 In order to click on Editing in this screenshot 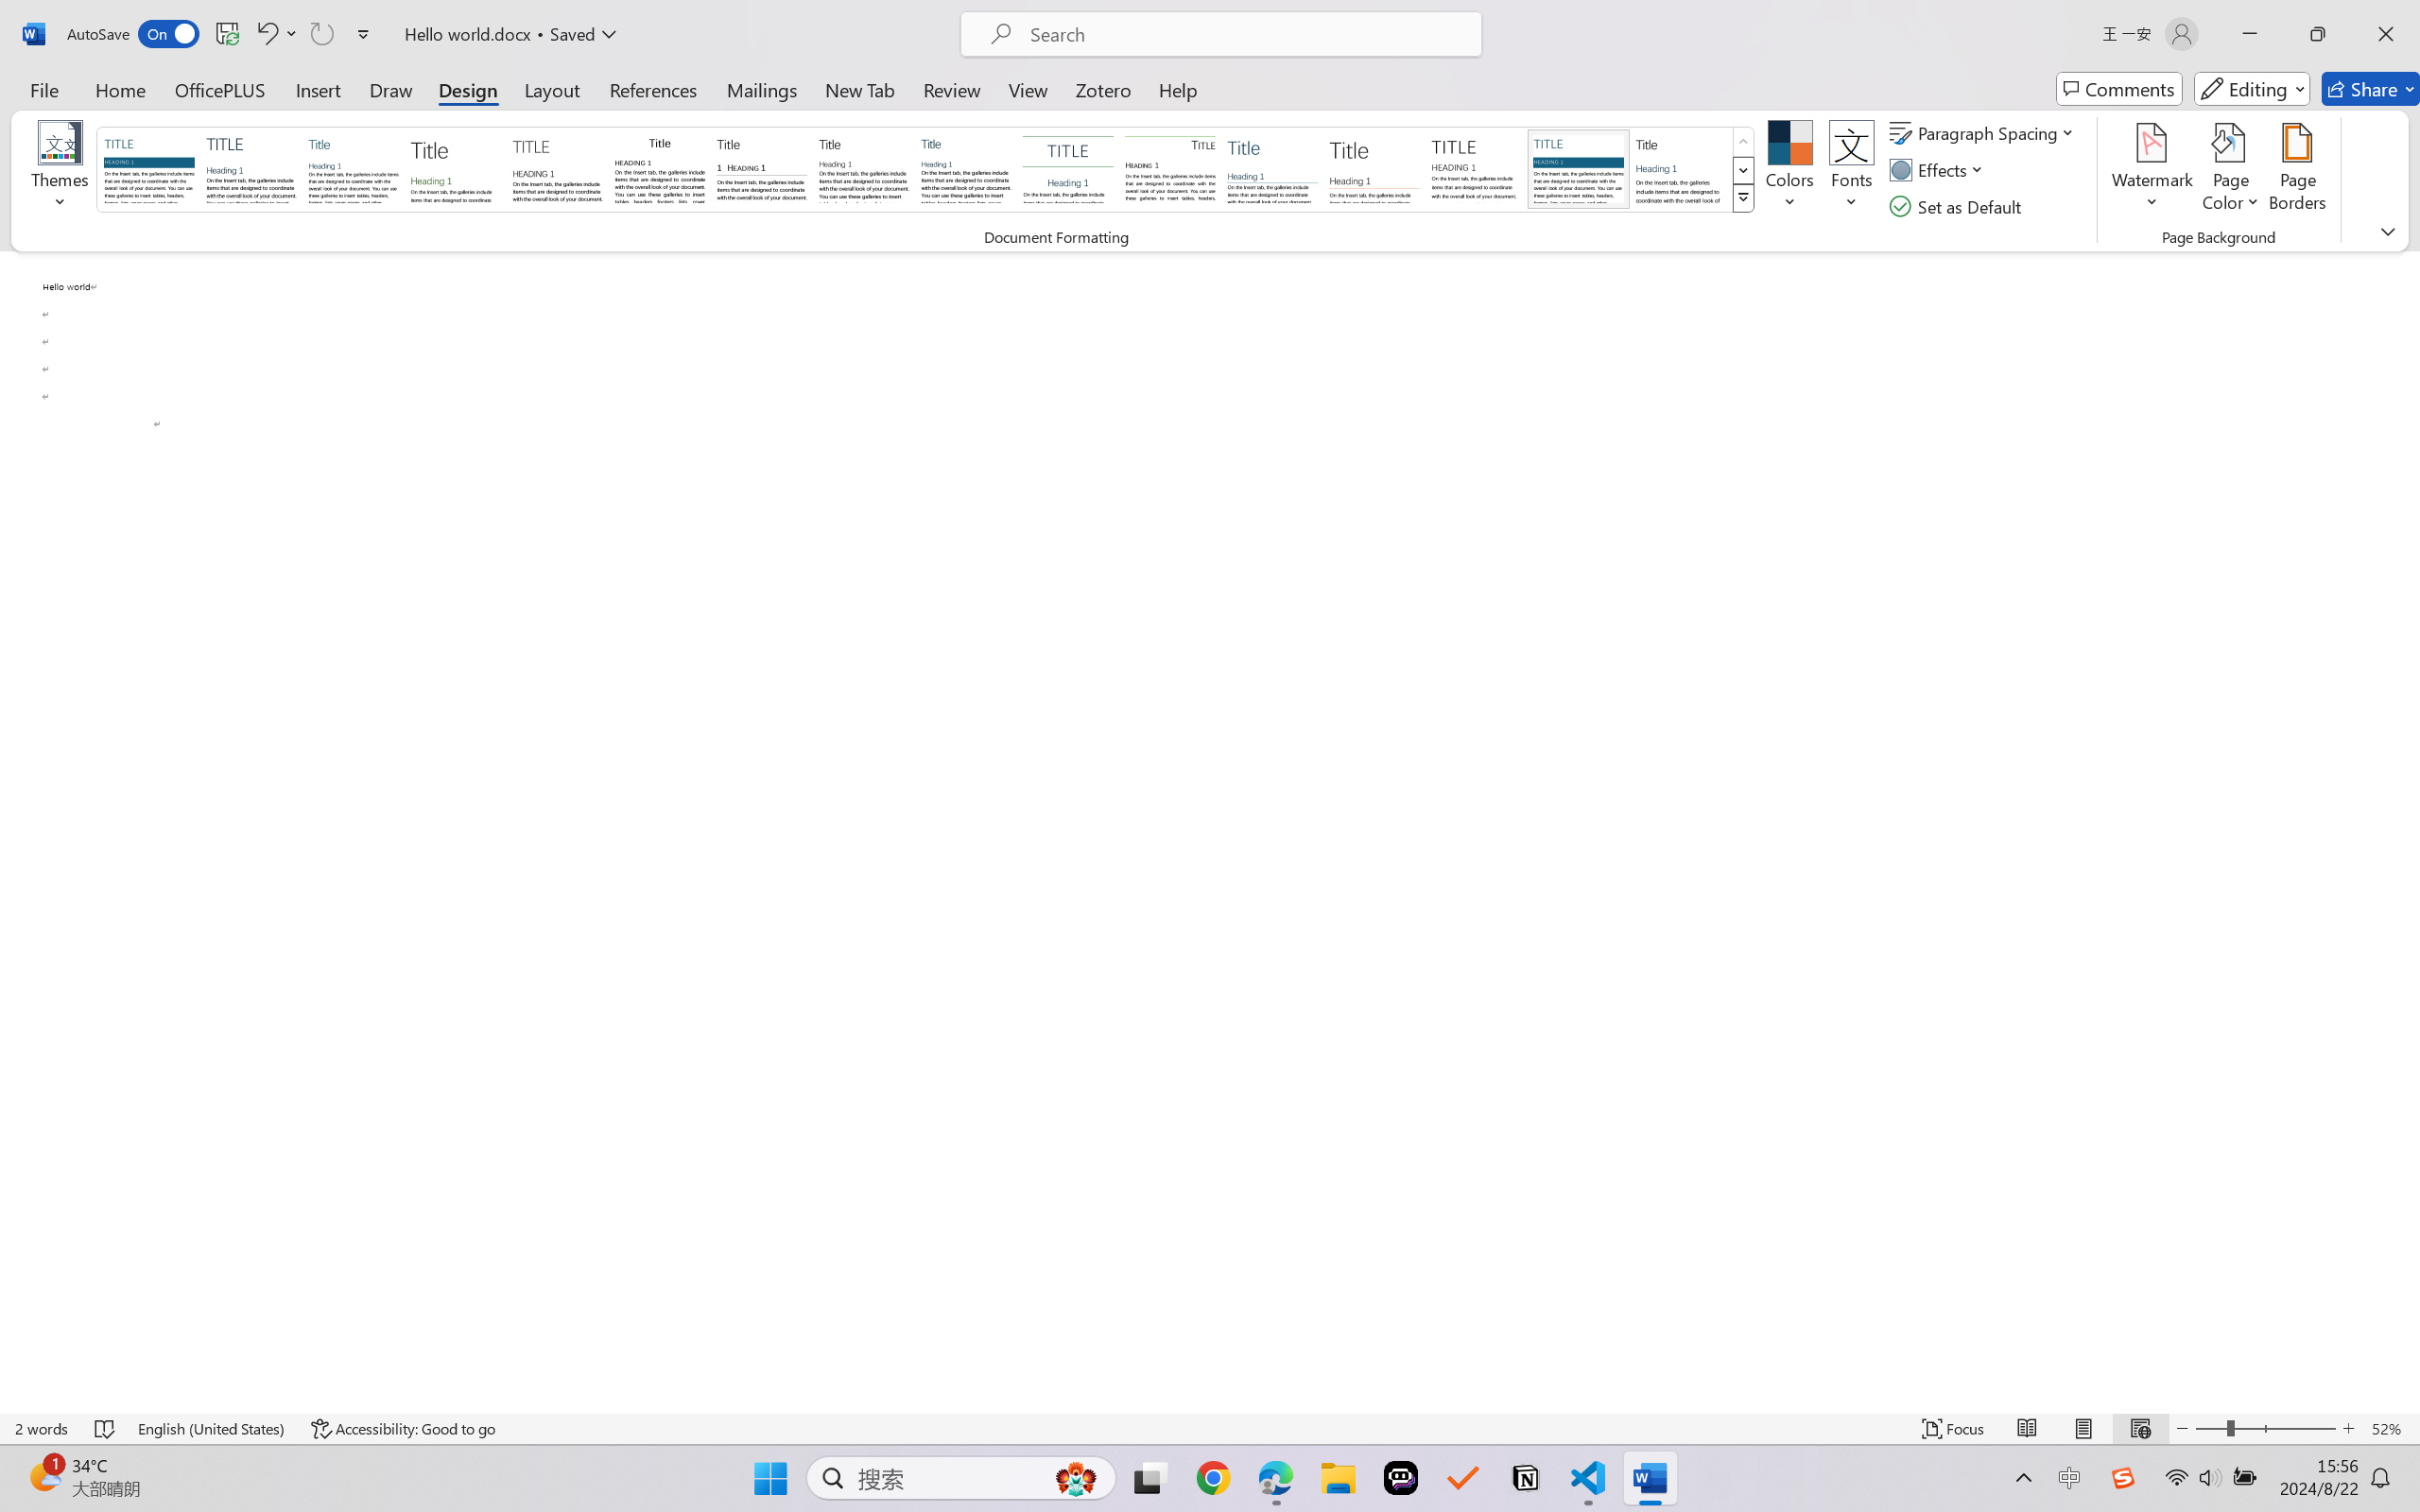, I will do `click(2252, 89)`.